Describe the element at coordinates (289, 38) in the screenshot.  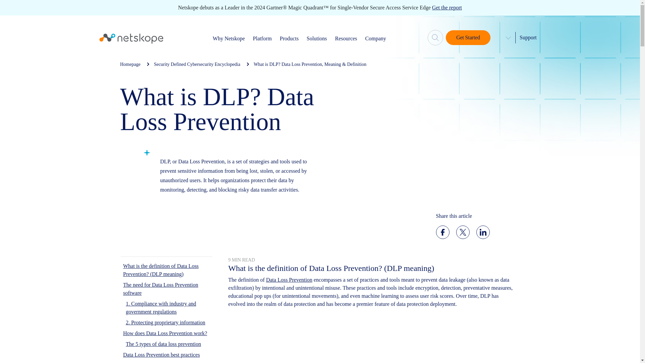
I see `Products` at that location.